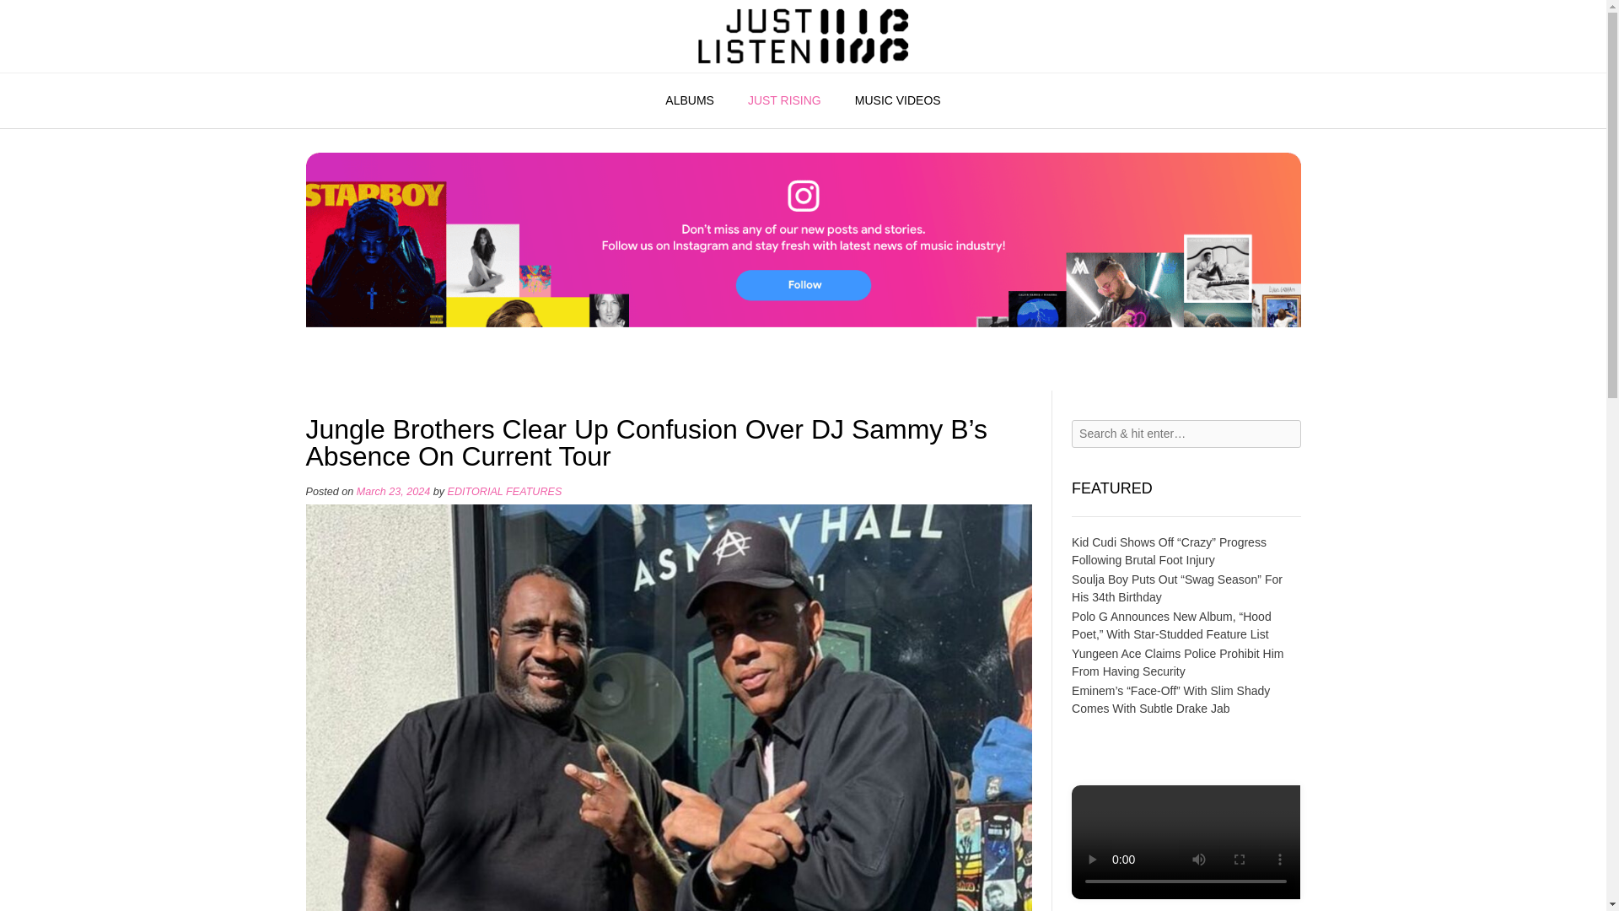 The height and width of the screenshot is (911, 1619). What do you see at coordinates (803, 35) in the screenshot?
I see `Just Listen Hip Hop` at bounding box center [803, 35].